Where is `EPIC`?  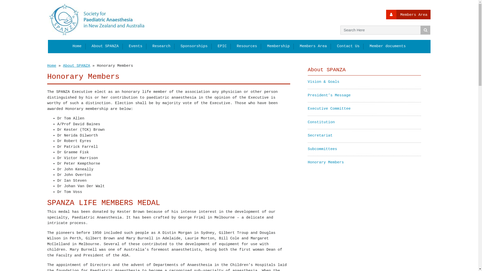 EPIC is located at coordinates (222, 46).